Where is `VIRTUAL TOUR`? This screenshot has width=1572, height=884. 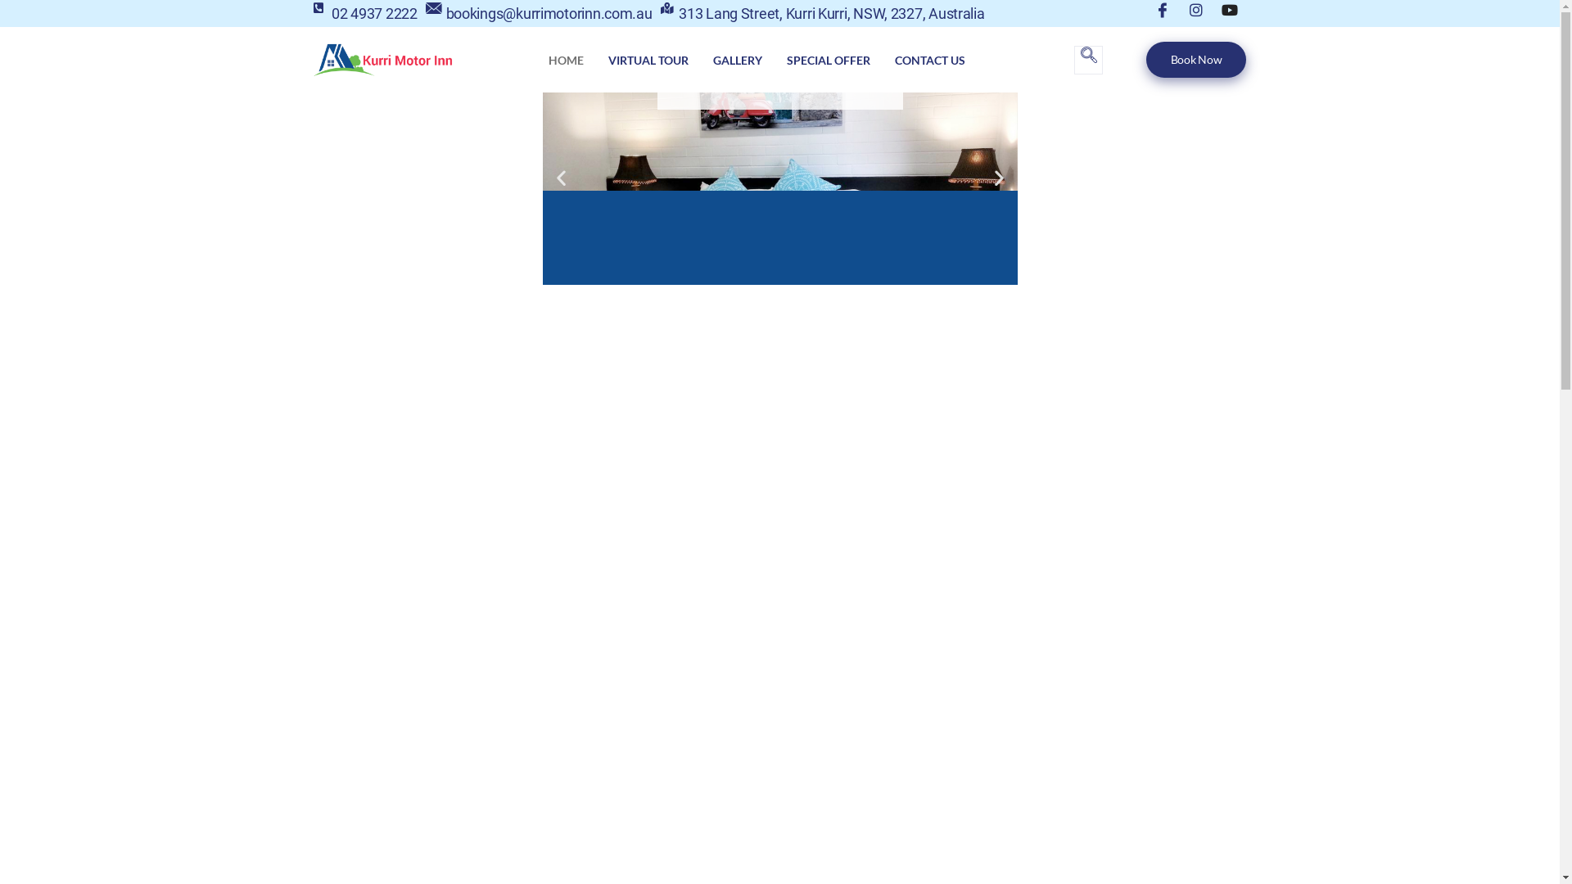 VIRTUAL TOUR is located at coordinates (648, 60).